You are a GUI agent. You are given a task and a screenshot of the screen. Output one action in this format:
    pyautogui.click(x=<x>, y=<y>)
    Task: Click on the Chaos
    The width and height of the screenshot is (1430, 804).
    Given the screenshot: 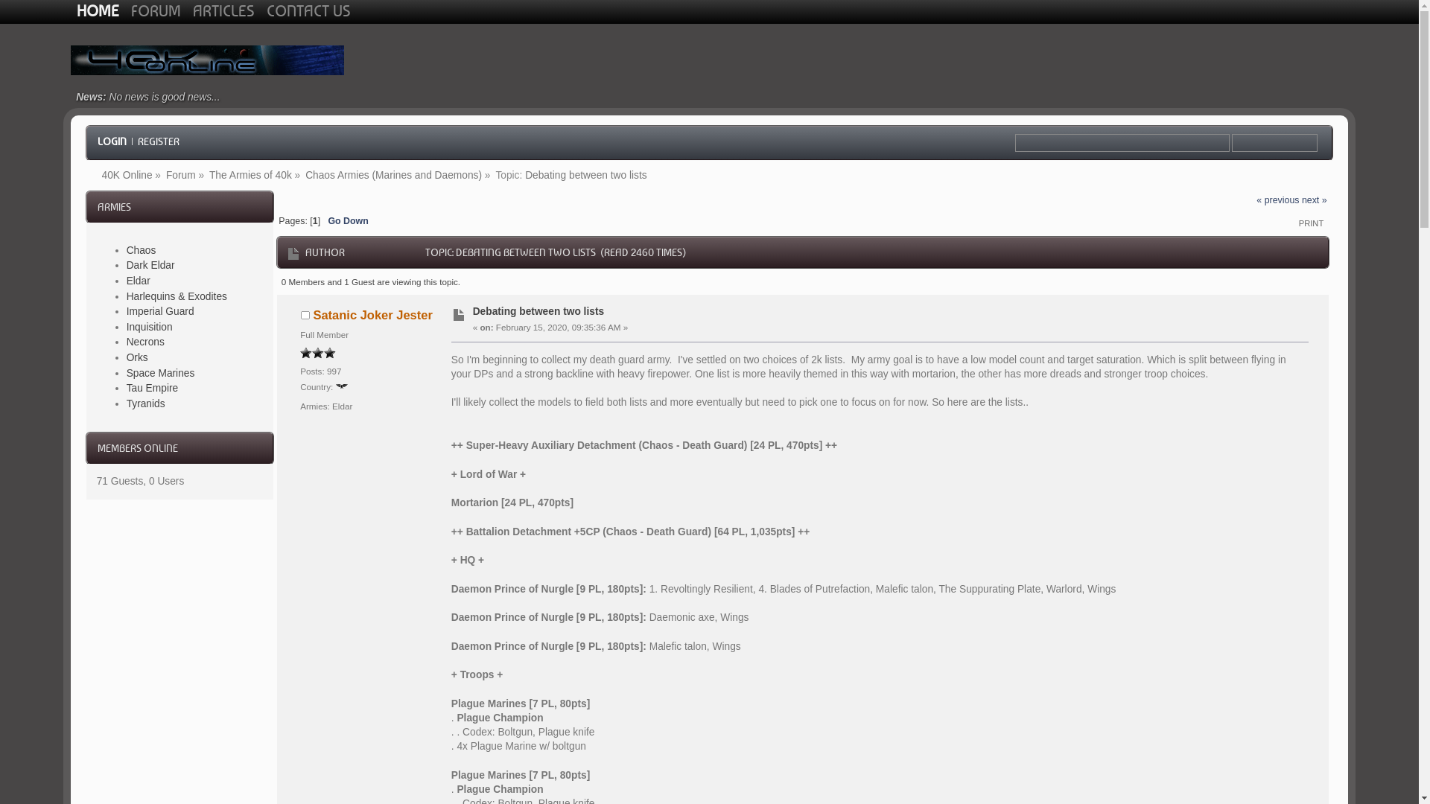 What is the action you would take?
    pyautogui.click(x=142, y=250)
    